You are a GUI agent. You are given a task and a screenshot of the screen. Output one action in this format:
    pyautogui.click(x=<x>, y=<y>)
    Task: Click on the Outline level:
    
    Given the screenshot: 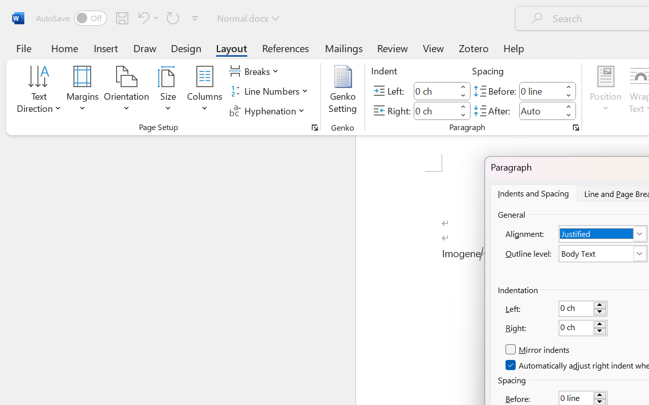 What is the action you would take?
    pyautogui.click(x=603, y=254)
    